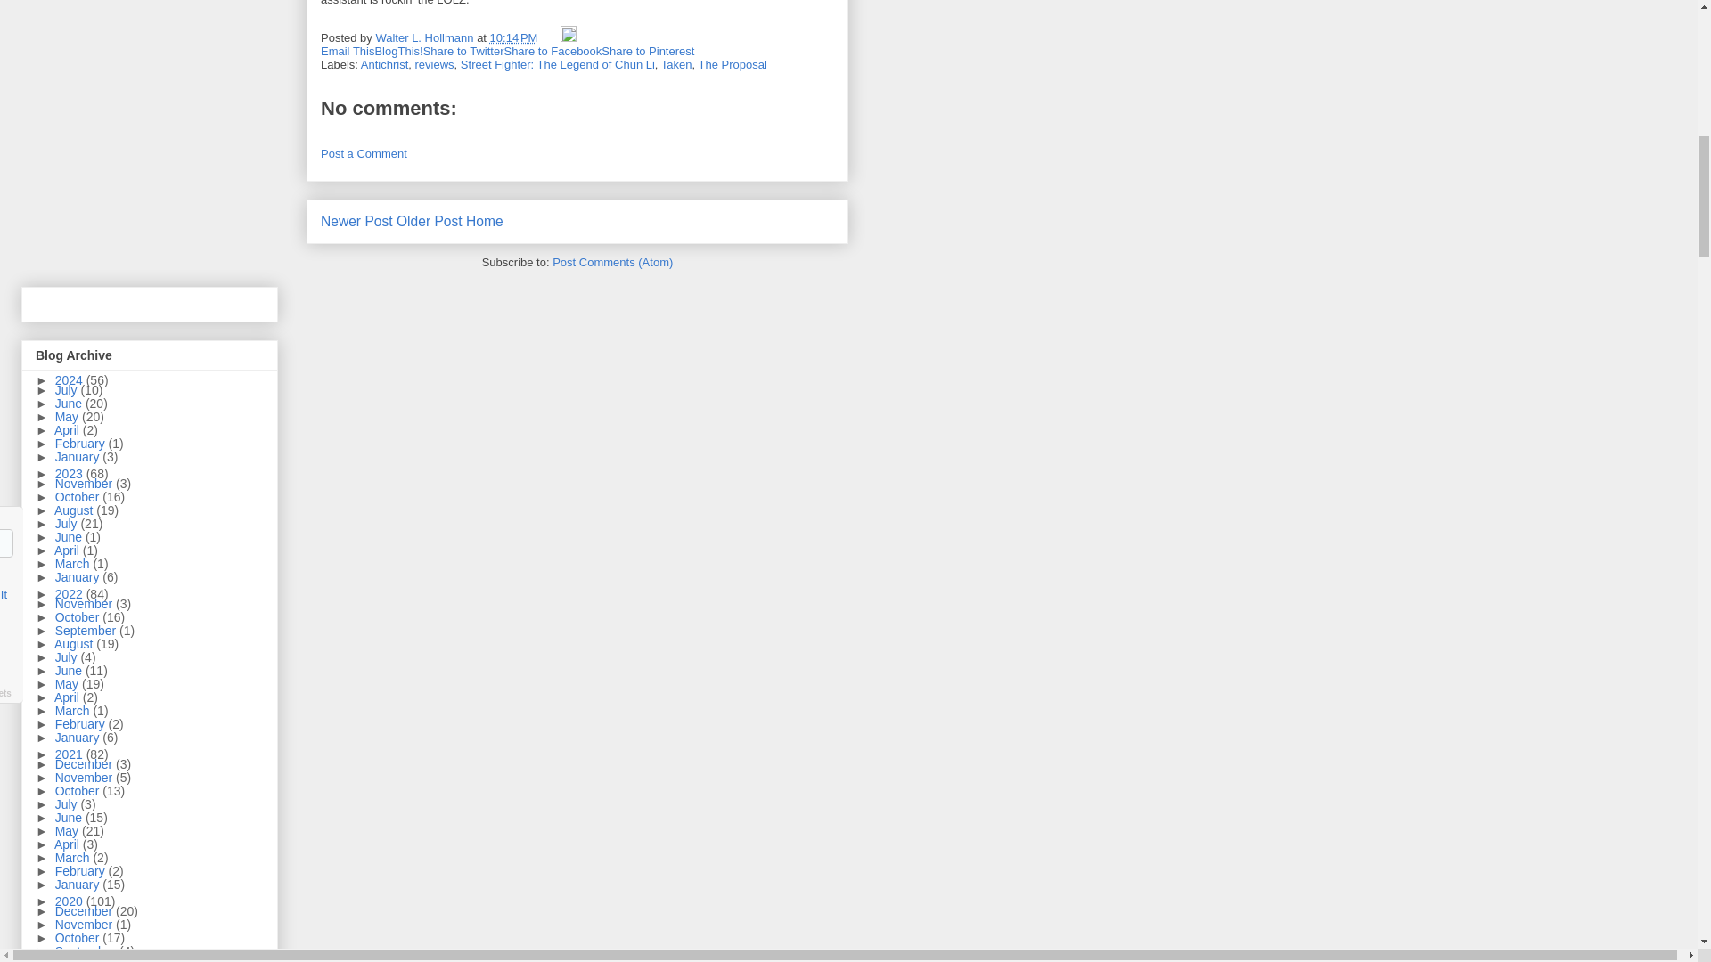 The height and width of the screenshot is (962, 1711). What do you see at coordinates (551, 37) in the screenshot?
I see `Email Post` at bounding box center [551, 37].